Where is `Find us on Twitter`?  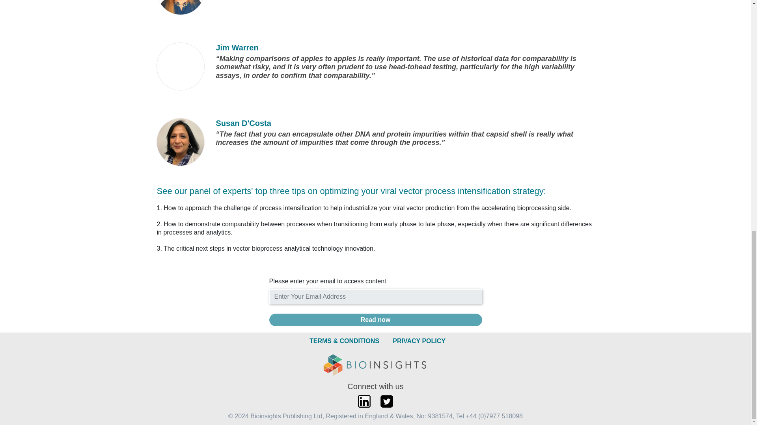
Find us on Twitter is located at coordinates (386, 401).